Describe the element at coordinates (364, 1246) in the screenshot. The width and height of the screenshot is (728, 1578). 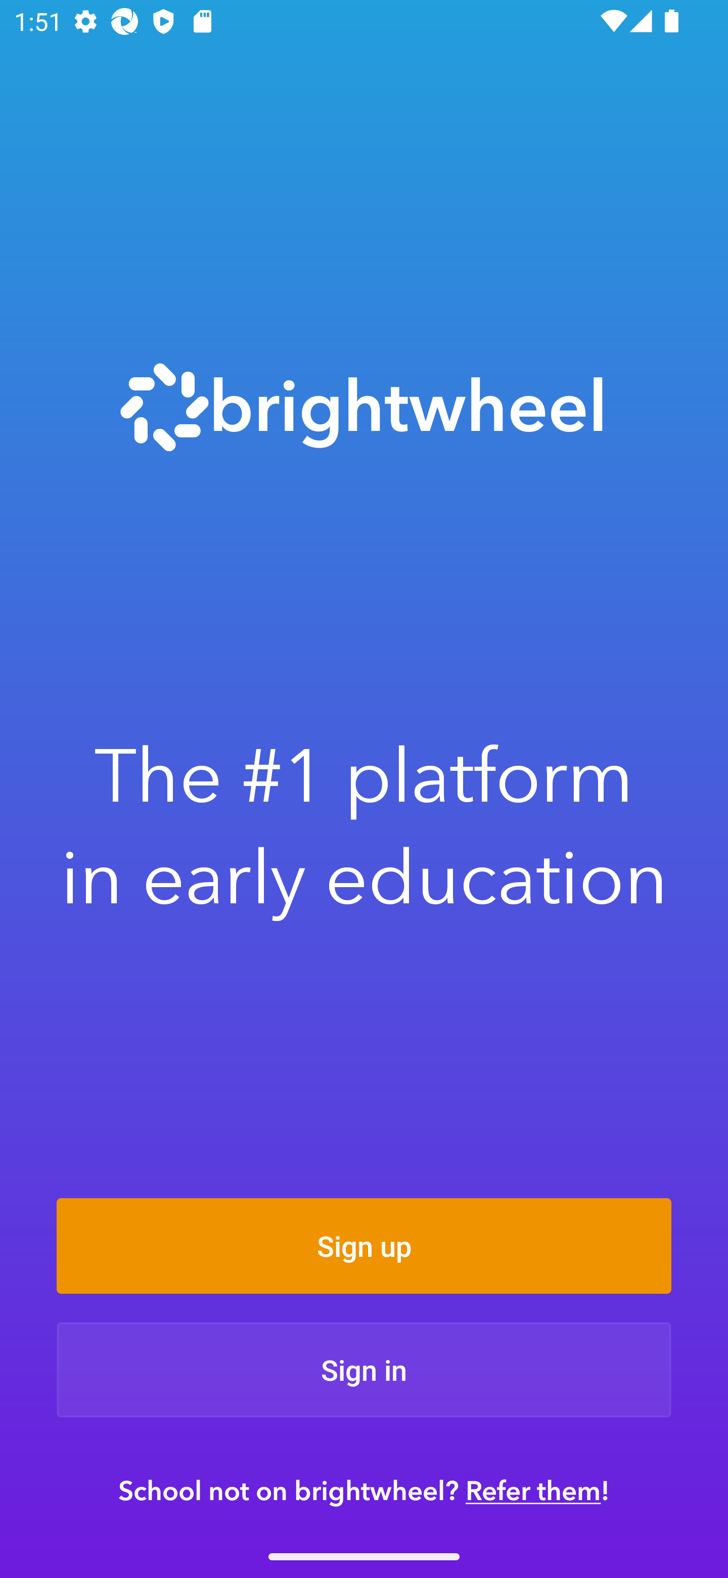
I see `Sign up` at that location.